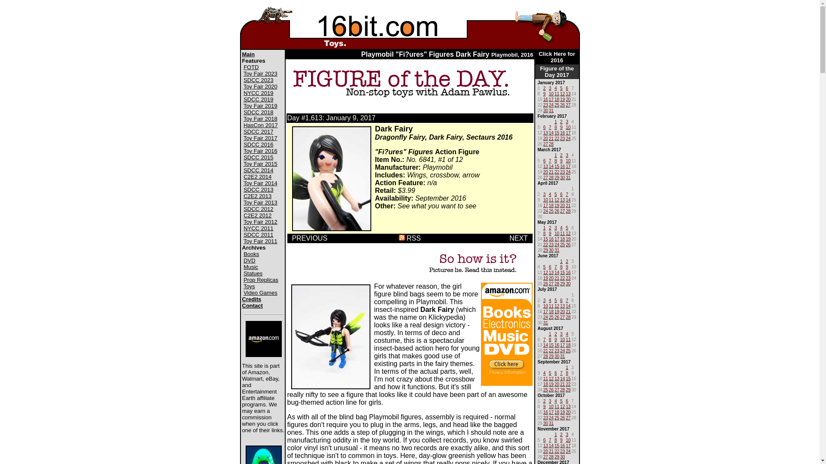 The image size is (826, 464). Describe the element at coordinates (545, 93) in the screenshot. I see `9` at that location.